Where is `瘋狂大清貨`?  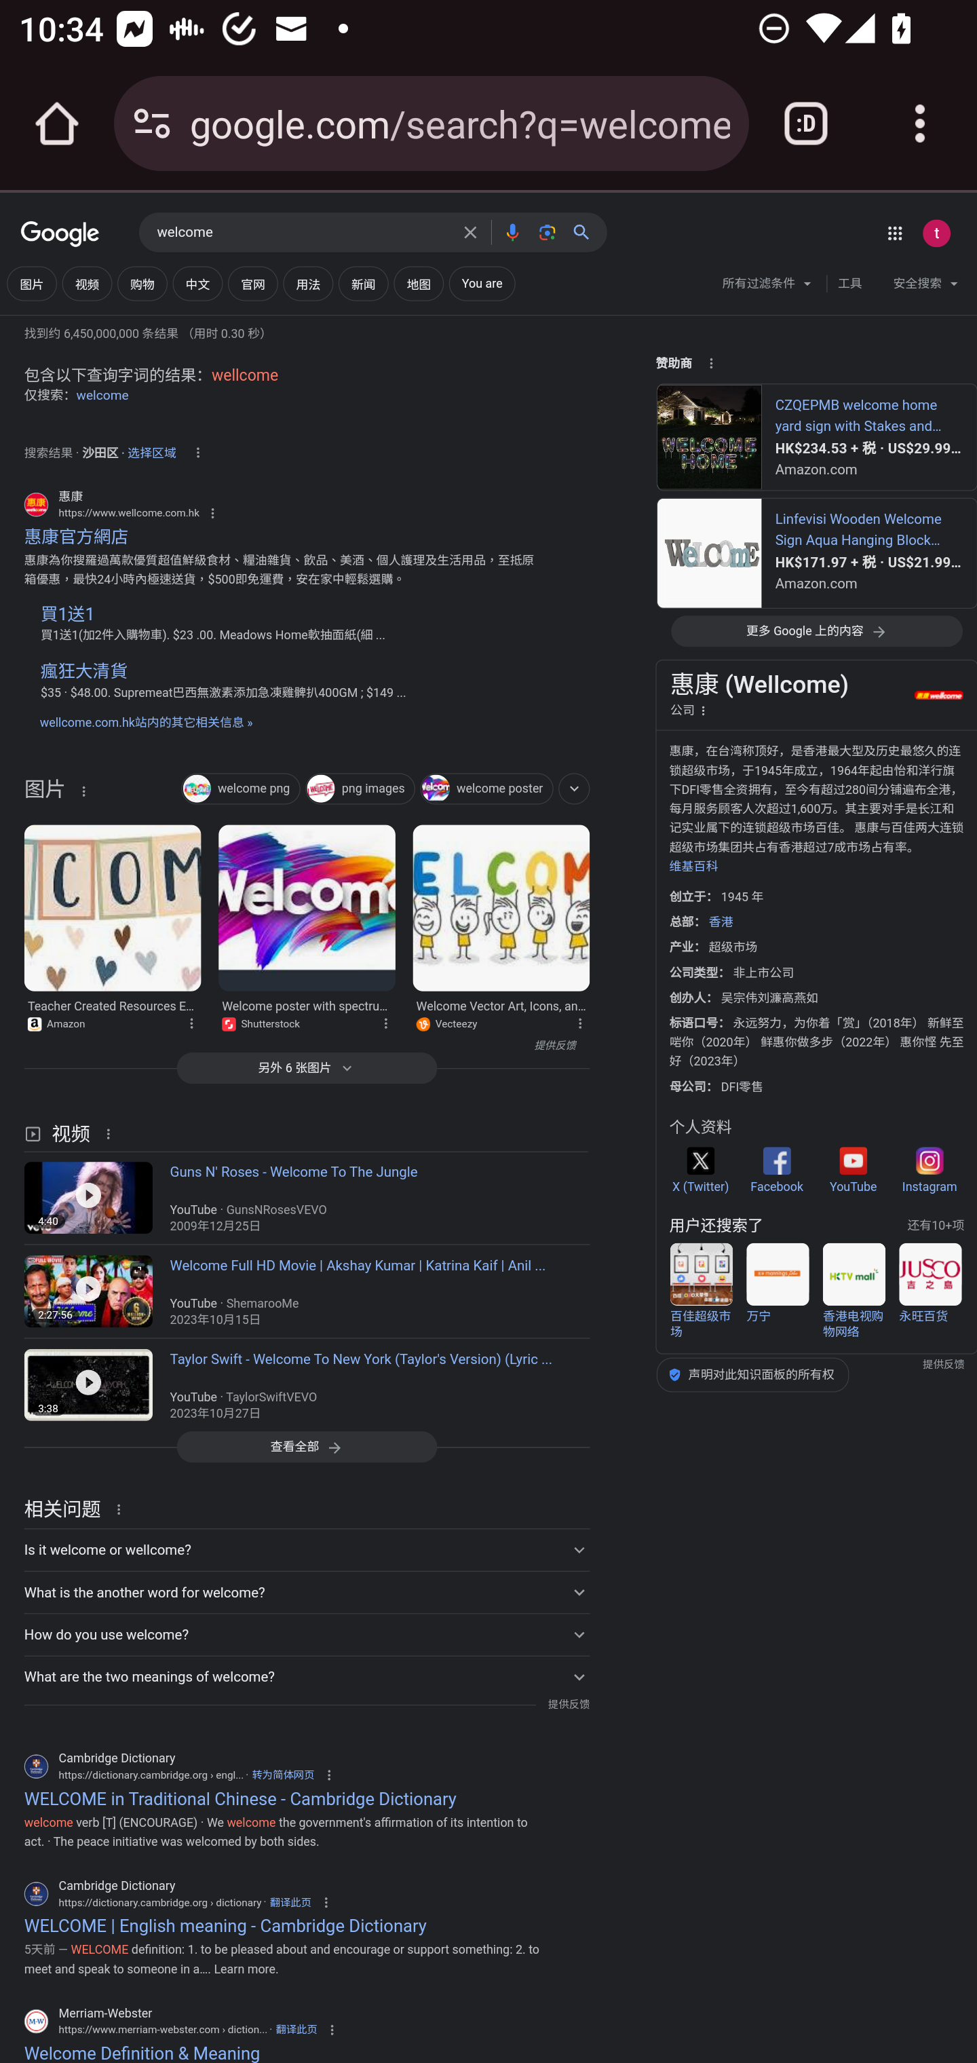 瘋狂大清貨 is located at coordinates (83, 671).